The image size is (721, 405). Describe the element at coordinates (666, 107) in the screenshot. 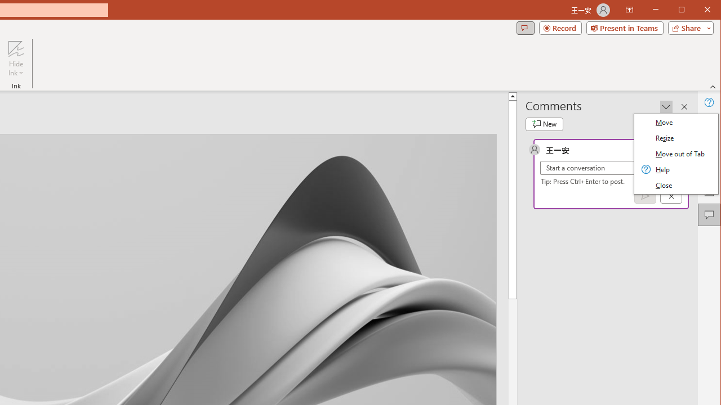

I see `Task Pane Options` at that location.